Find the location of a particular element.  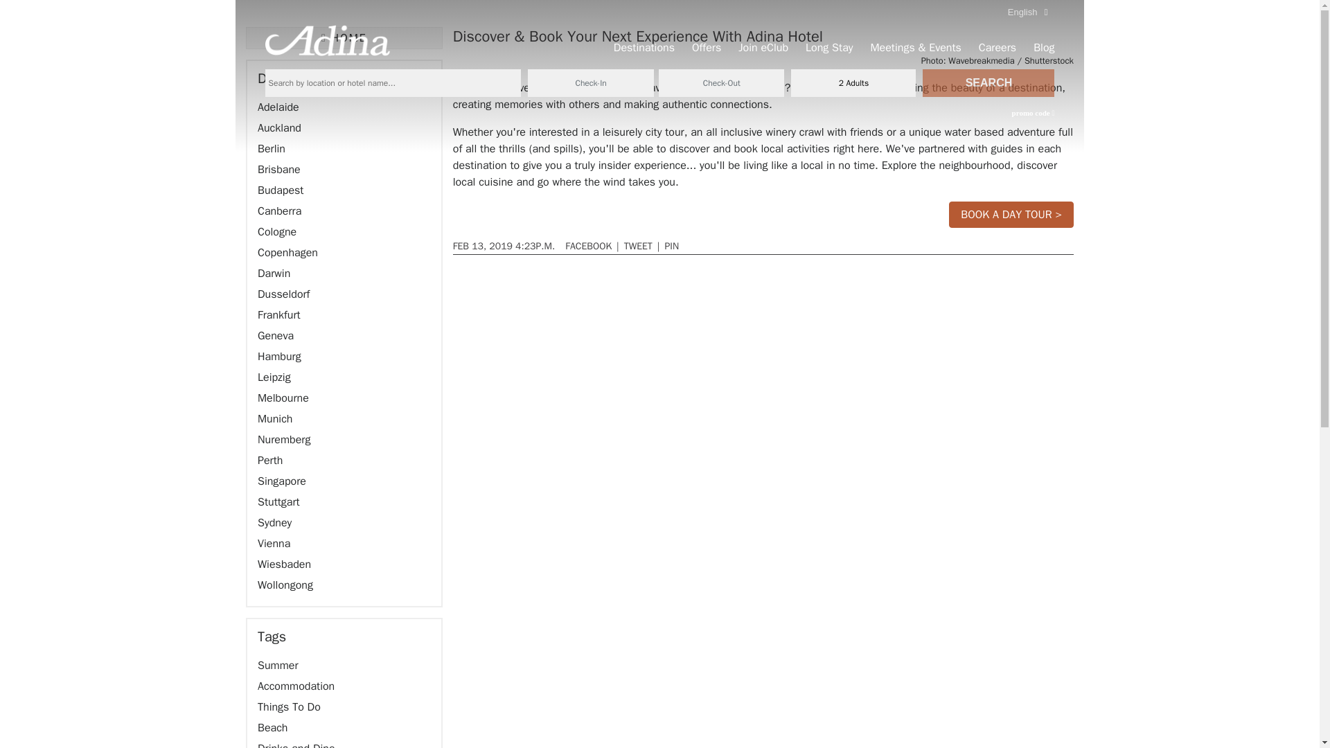

Adelaide is located at coordinates (278, 107).